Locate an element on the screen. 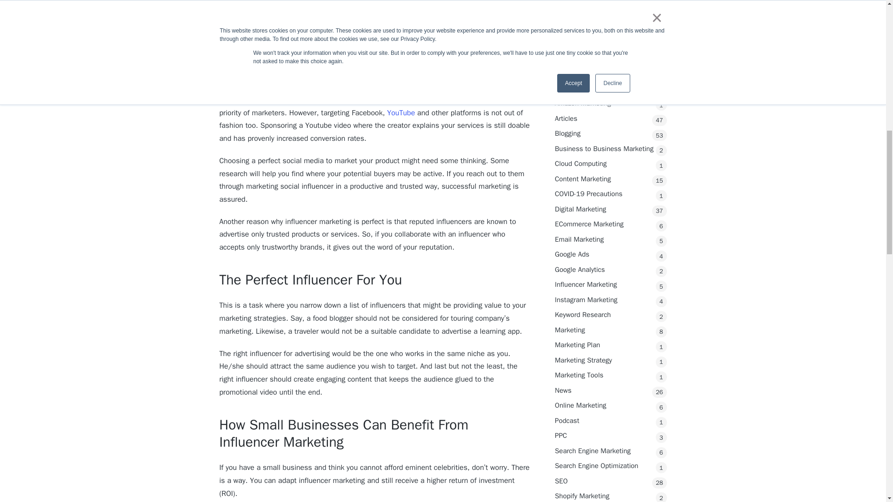  News is located at coordinates (611, 174).